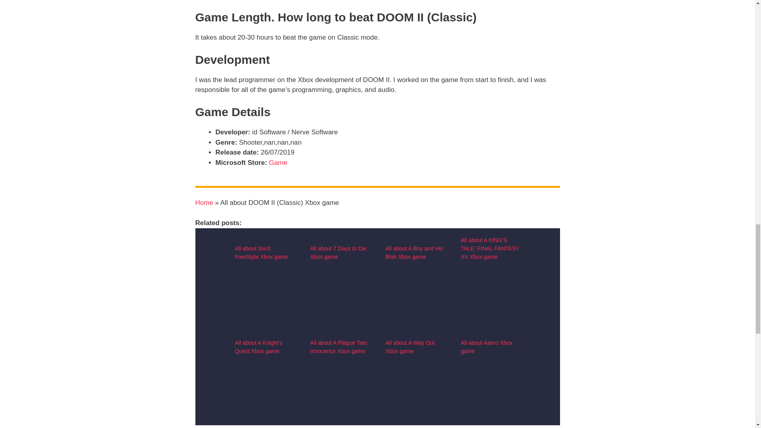  What do you see at coordinates (486, 346) in the screenshot?
I see `All about Aaero Xbox game` at bounding box center [486, 346].